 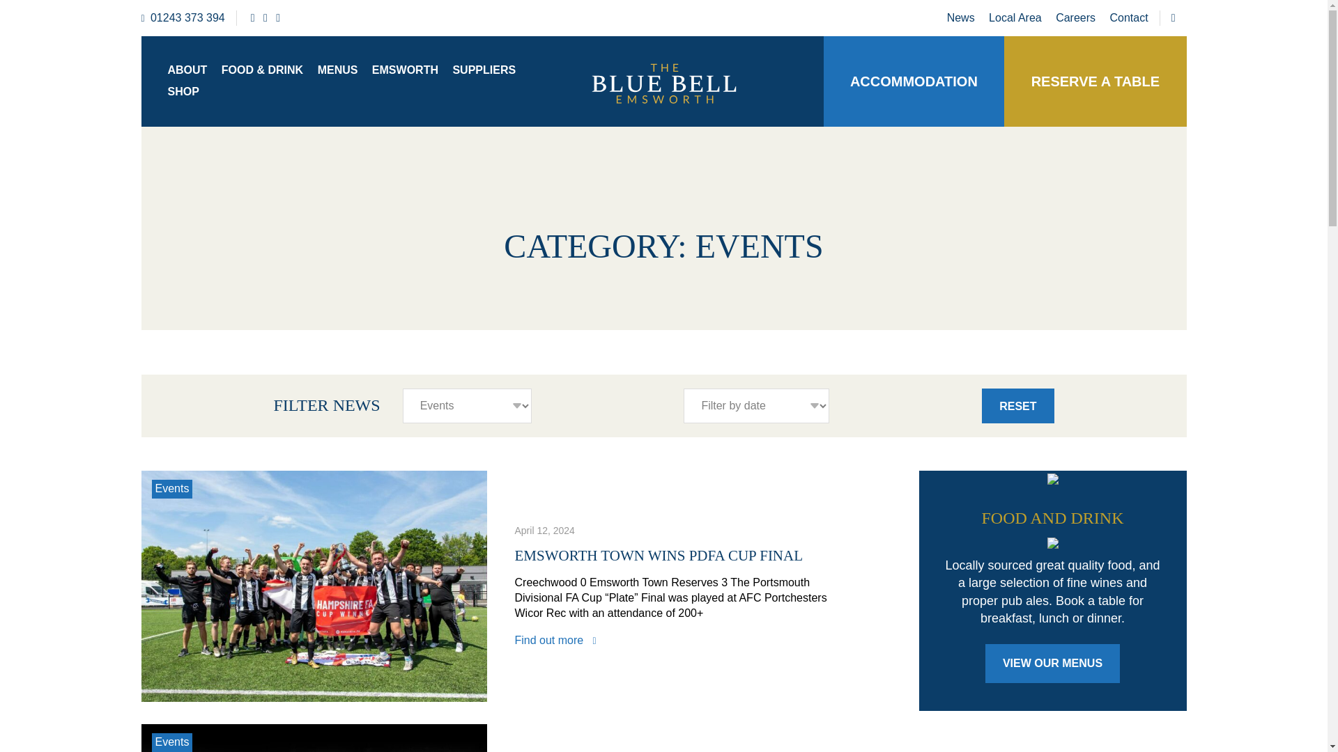 What do you see at coordinates (484, 70) in the screenshot?
I see `SUPPLIERS` at bounding box center [484, 70].